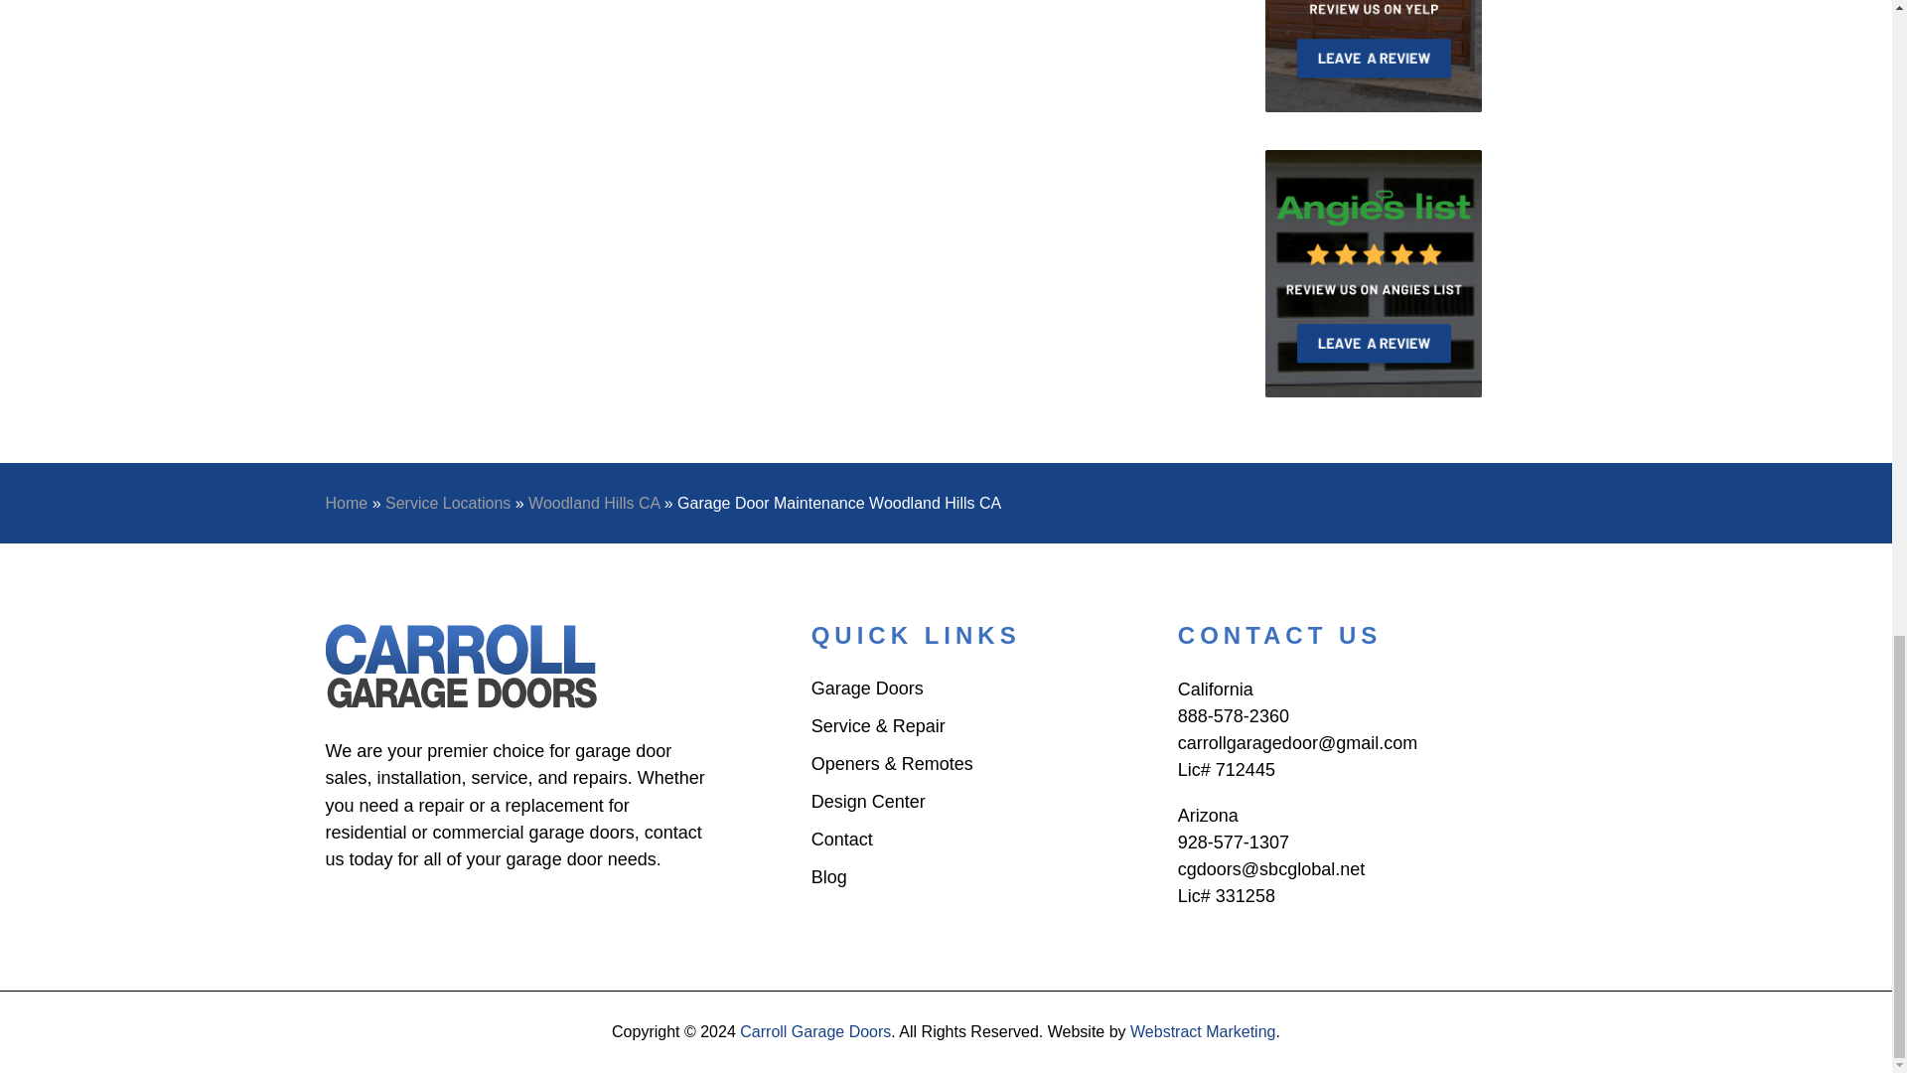  I want to click on Carroll Garage Doors, so click(814, 1031).